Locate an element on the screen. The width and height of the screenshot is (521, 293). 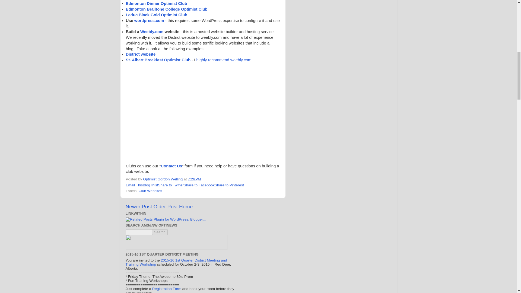
Share to Facebook is located at coordinates (199, 185).